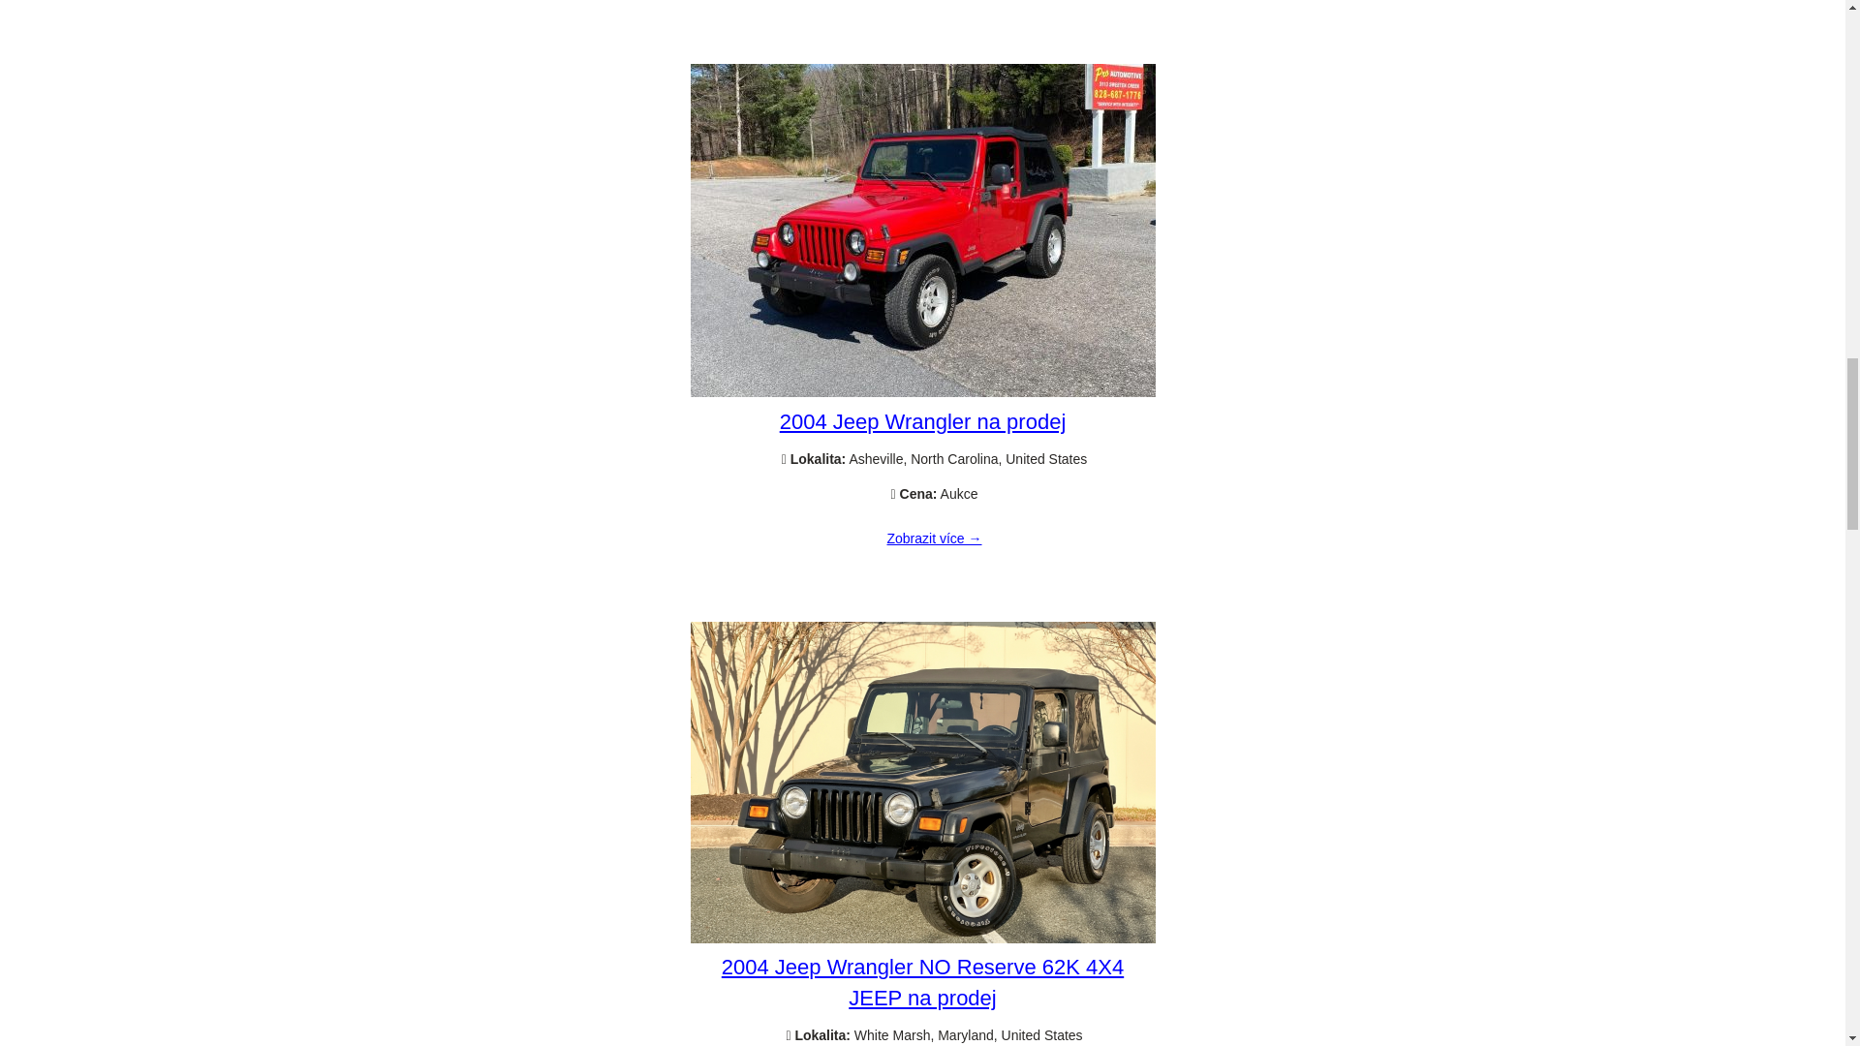  What do you see at coordinates (934, 538) in the screenshot?
I see `2004 Jeep Wrangler na prodej` at bounding box center [934, 538].